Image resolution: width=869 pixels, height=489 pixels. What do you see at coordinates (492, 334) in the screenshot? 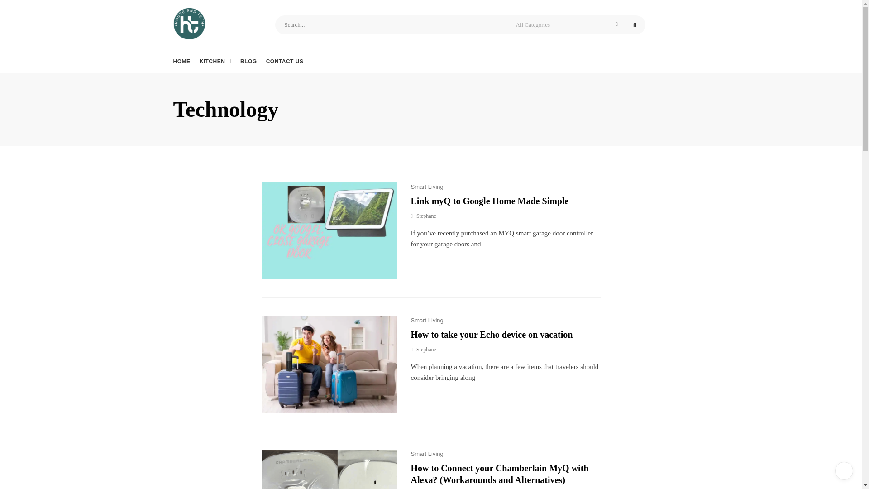
I see `How to take your Echo device on vacation` at bounding box center [492, 334].